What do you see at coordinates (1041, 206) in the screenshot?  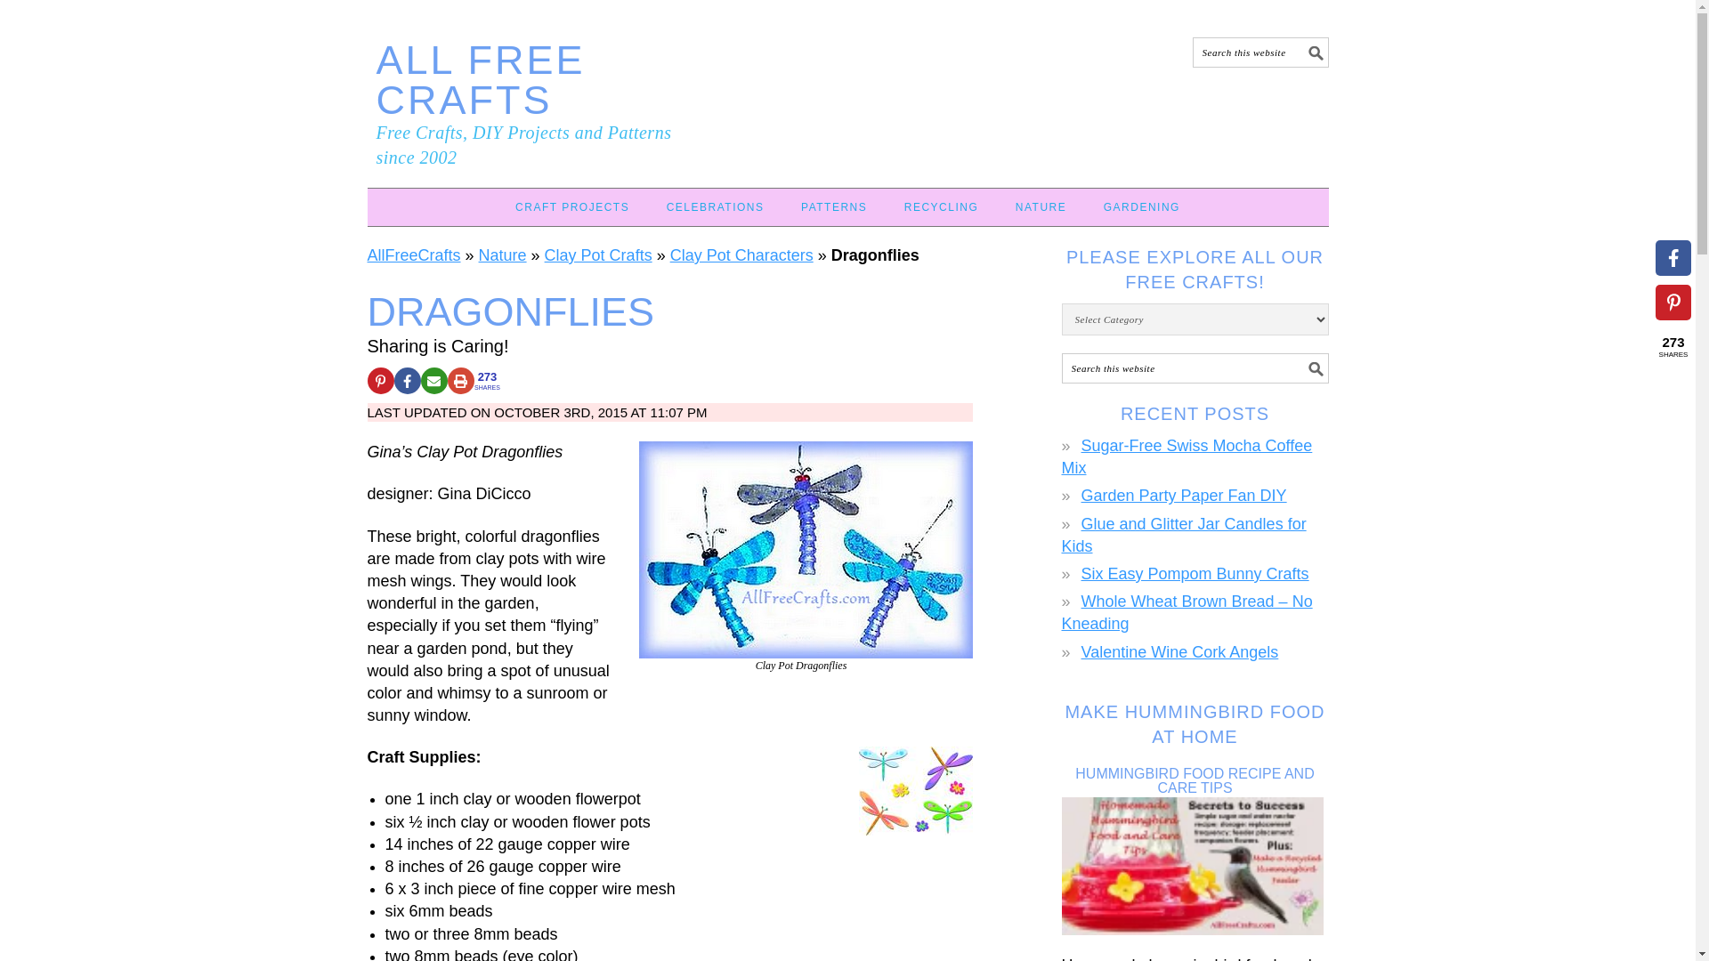 I see `NATURE` at bounding box center [1041, 206].